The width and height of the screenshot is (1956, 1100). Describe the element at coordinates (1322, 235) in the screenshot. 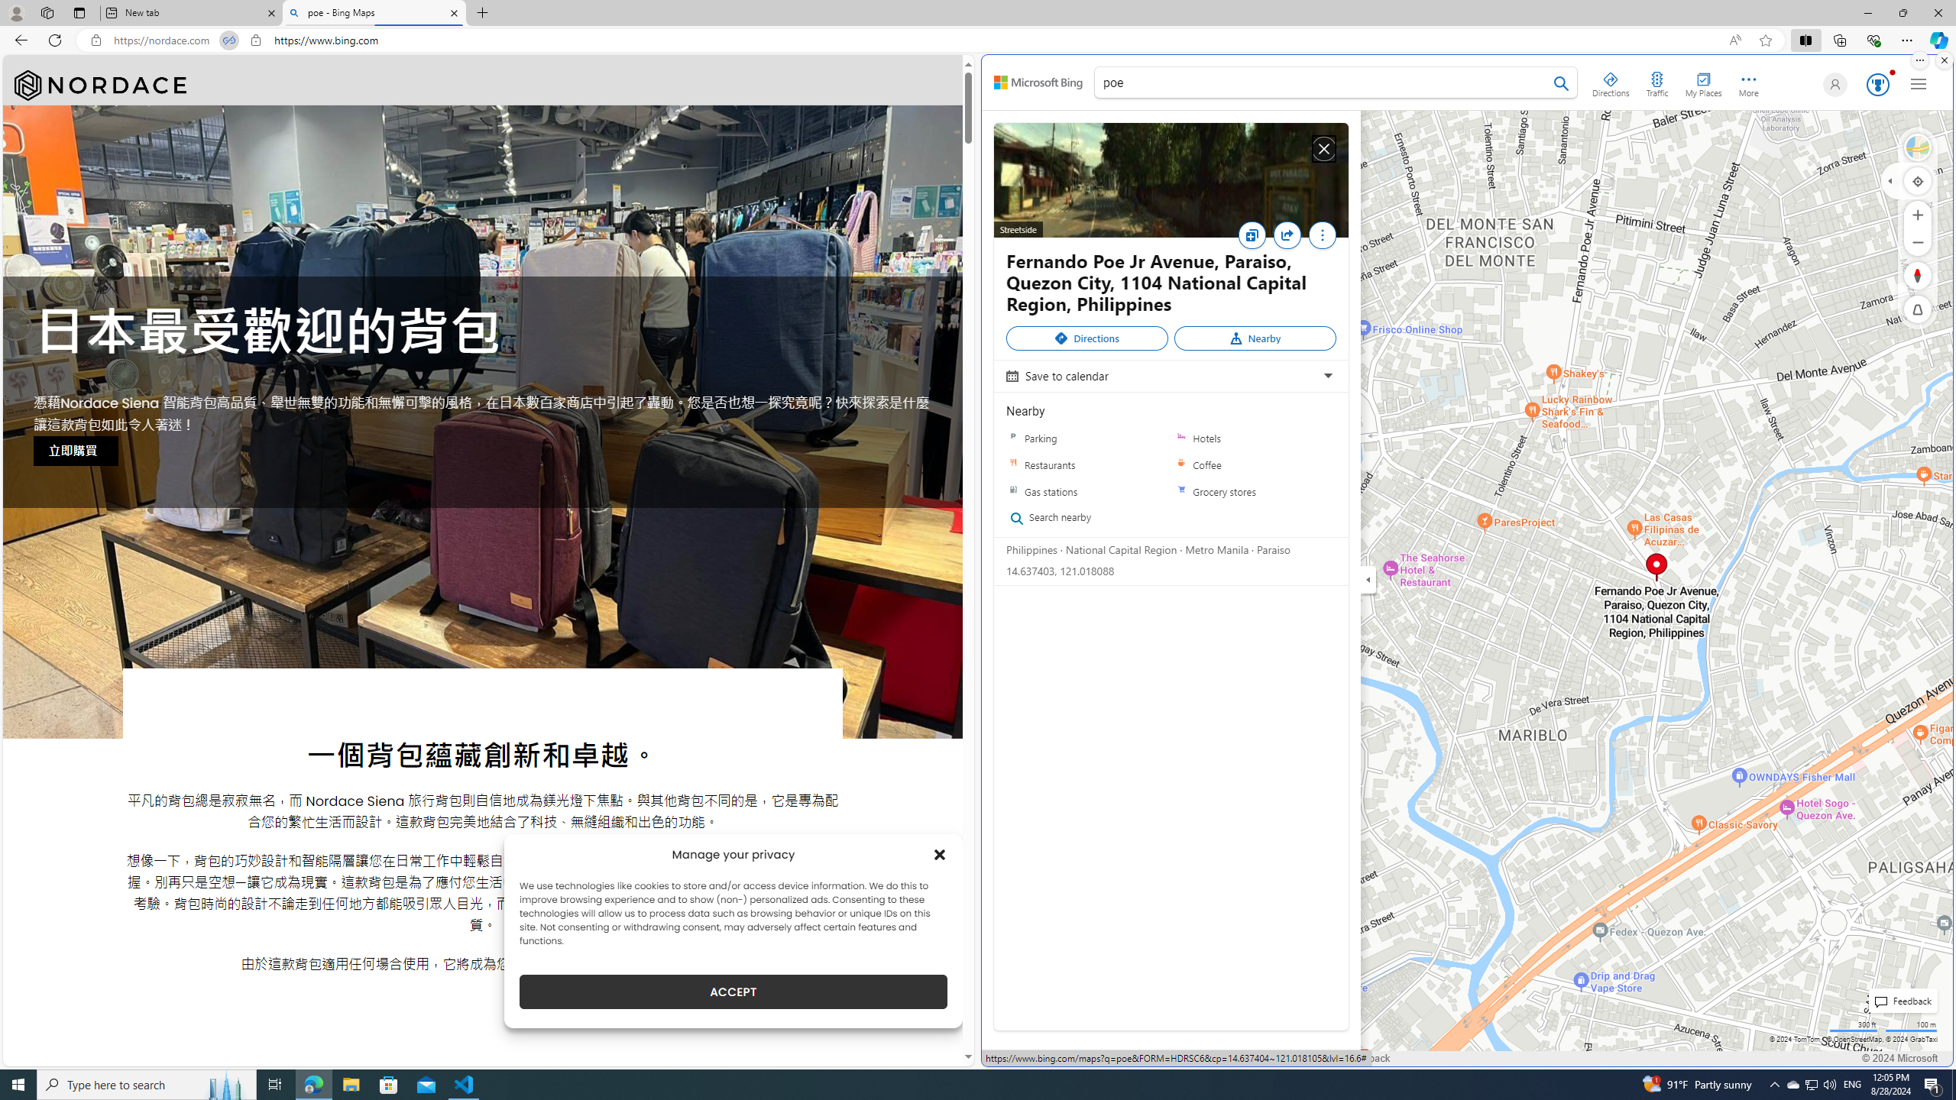

I see `More` at that location.